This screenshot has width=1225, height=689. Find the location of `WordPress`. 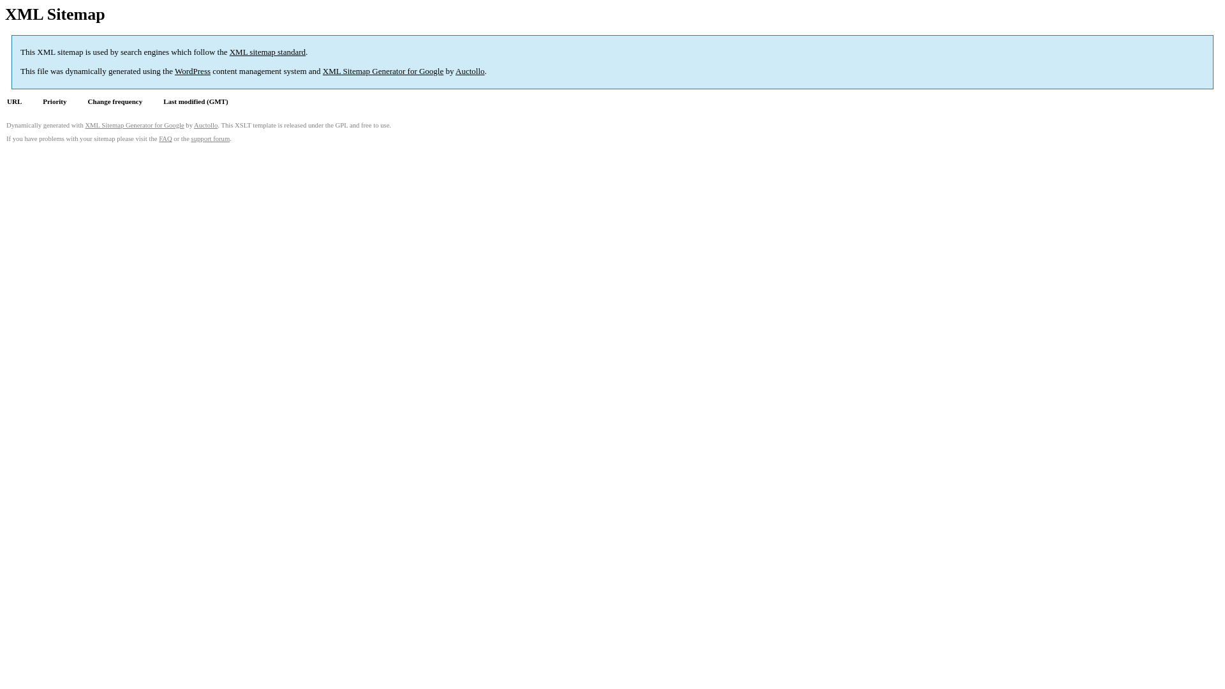

WordPress is located at coordinates (193, 71).